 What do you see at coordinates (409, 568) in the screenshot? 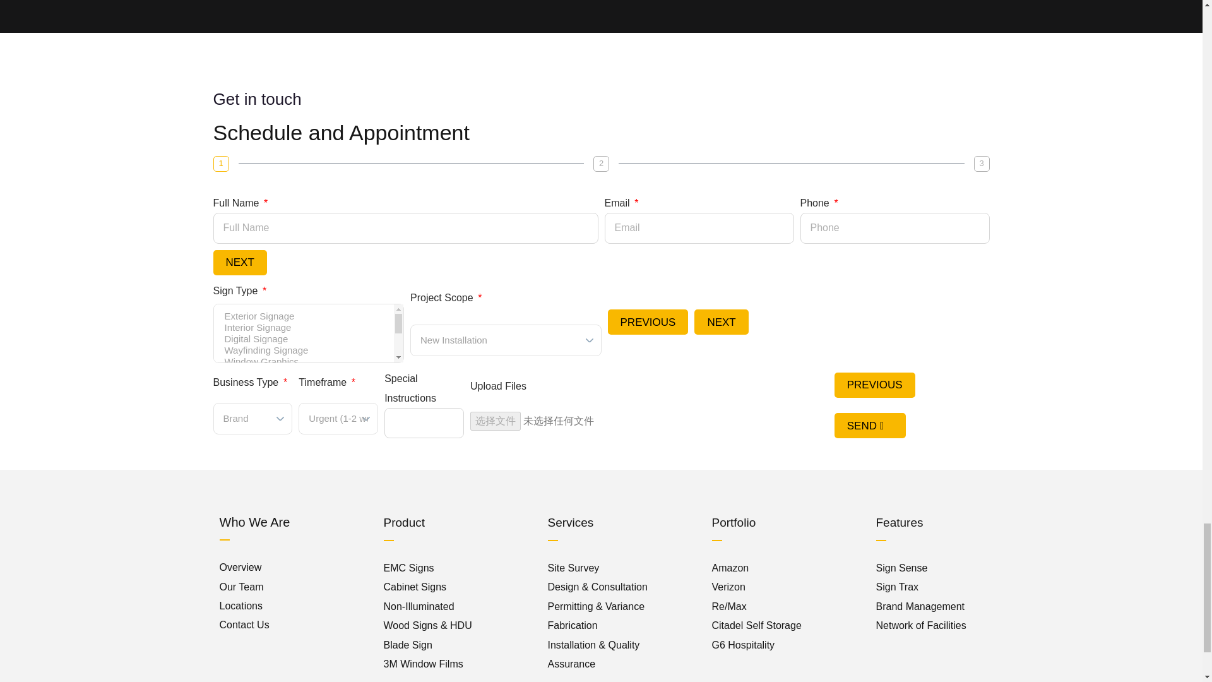
I see `EMC Signs` at bounding box center [409, 568].